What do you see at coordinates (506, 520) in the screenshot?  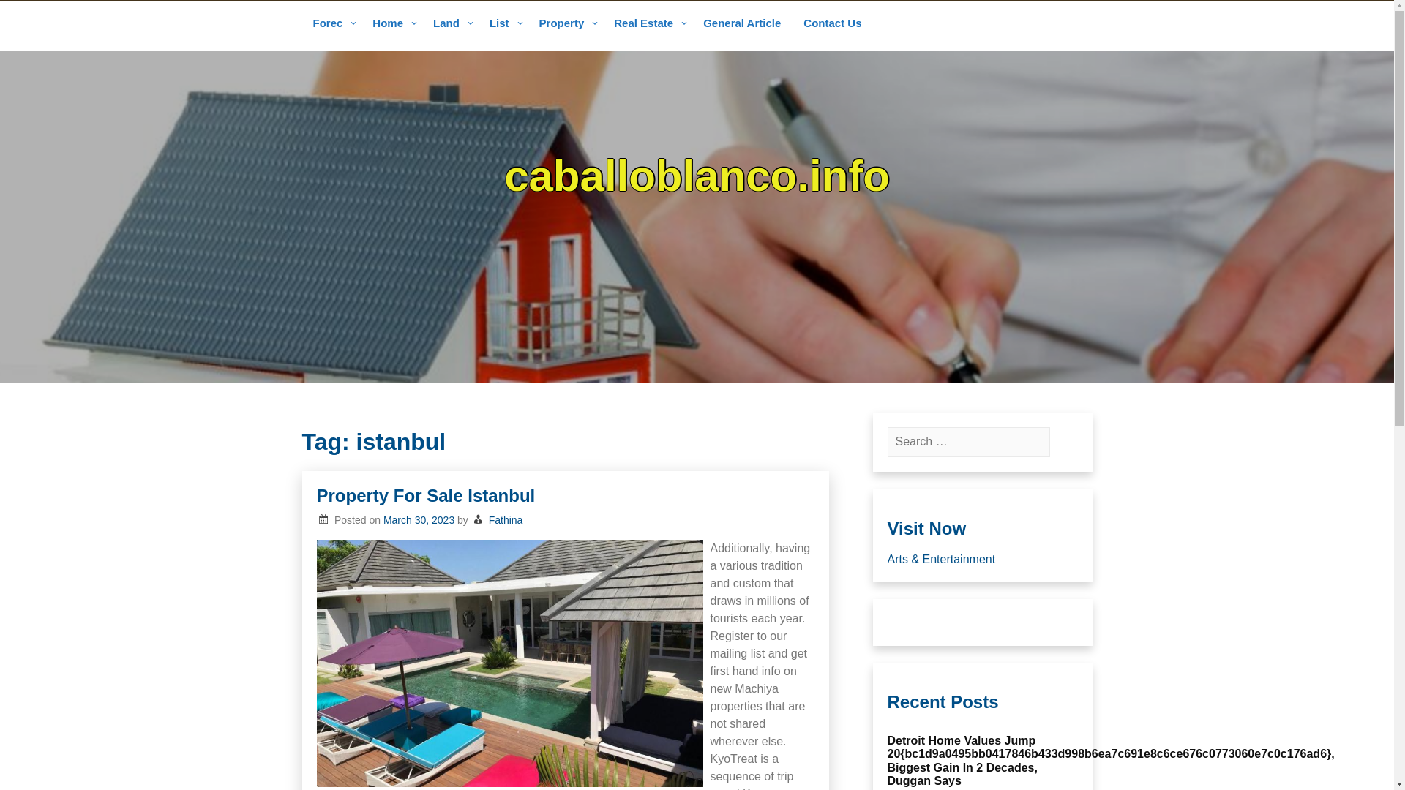 I see `Fathina` at bounding box center [506, 520].